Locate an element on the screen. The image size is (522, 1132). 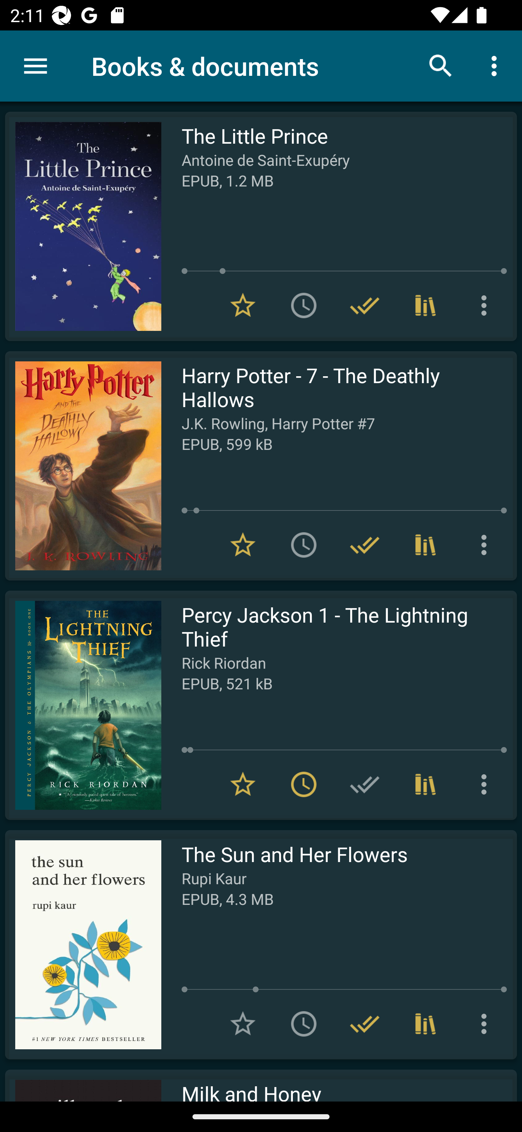
Collections (1) is located at coordinates (426, 305).